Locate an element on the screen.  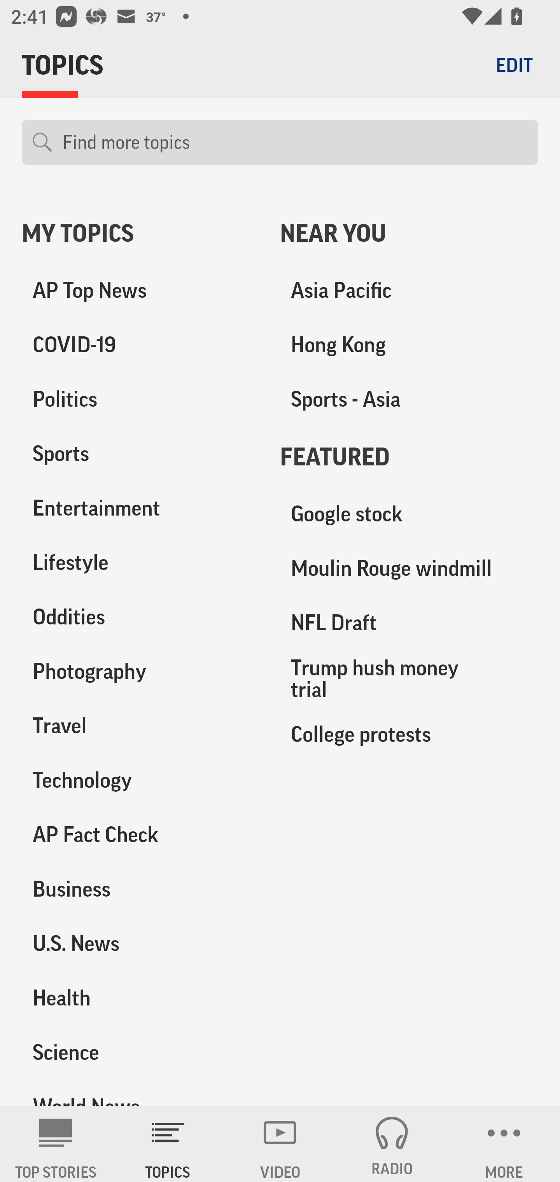
Hong Kong is located at coordinates (409, 345).